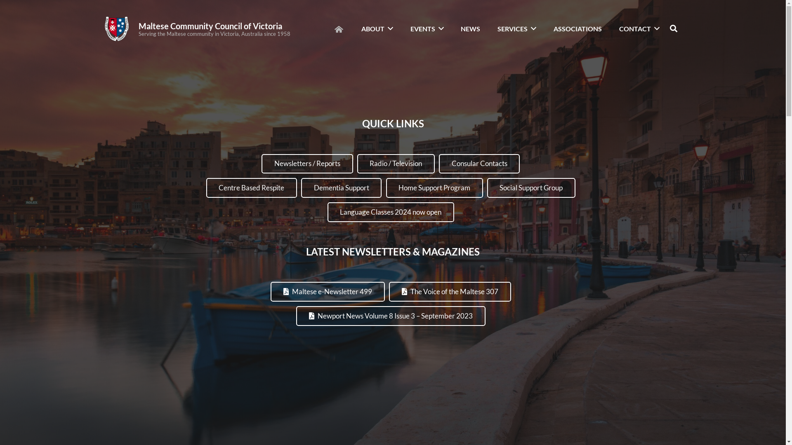 This screenshot has width=792, height=445. I want to click on Radio / Television, so click(396, 164).